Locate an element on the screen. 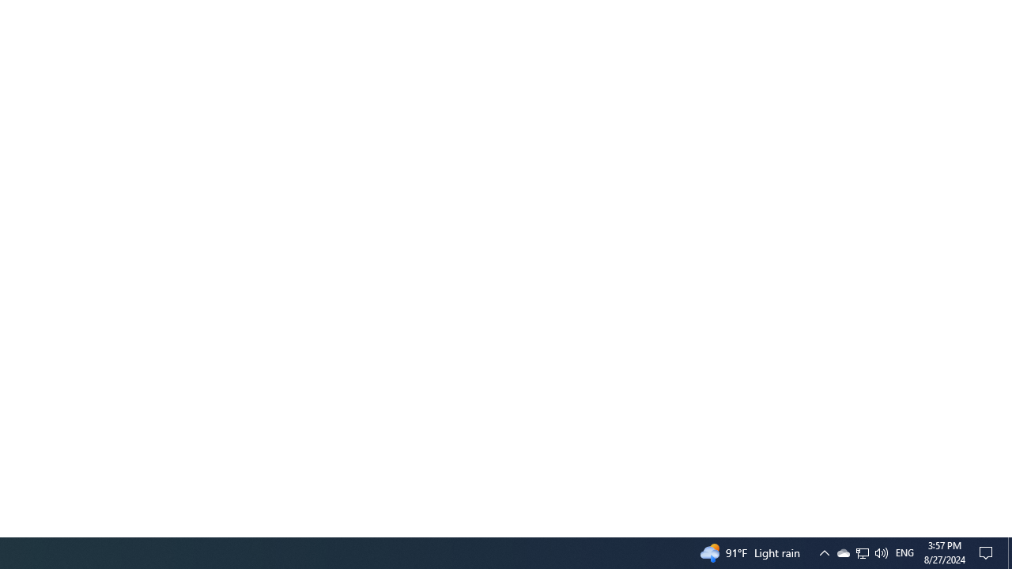 Image resolution: width=1012 pixels, height=569 pixels. User Promoted Notification Area is located at coordinates (881, 553).